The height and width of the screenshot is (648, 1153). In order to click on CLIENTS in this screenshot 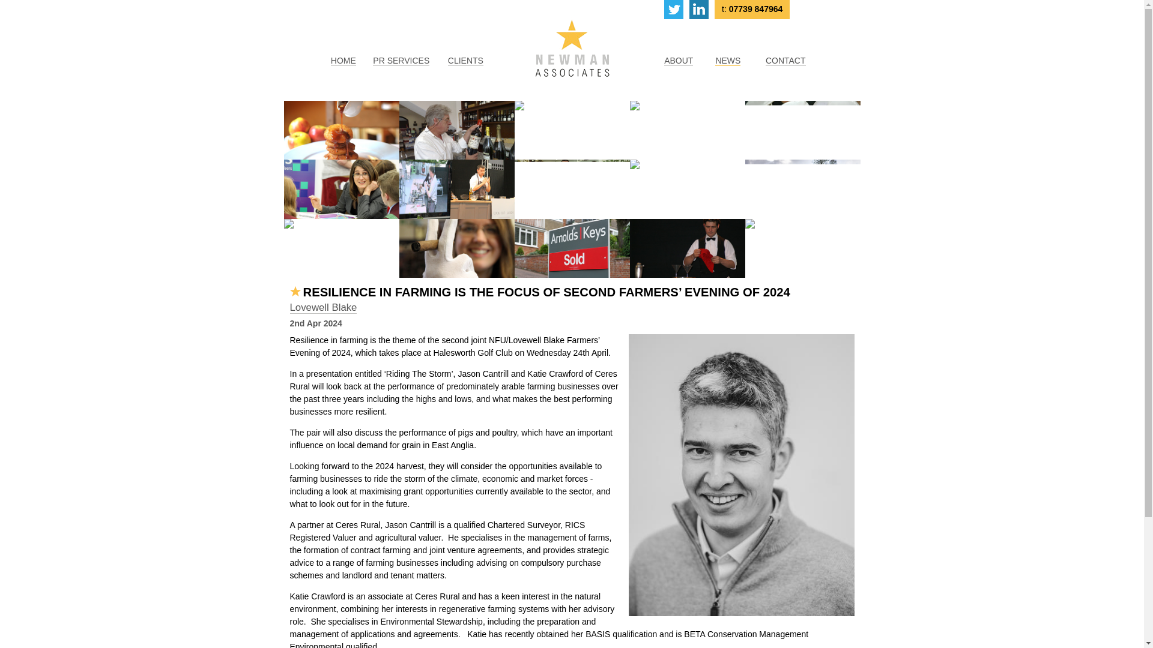, I will do `click(465, 61)`.